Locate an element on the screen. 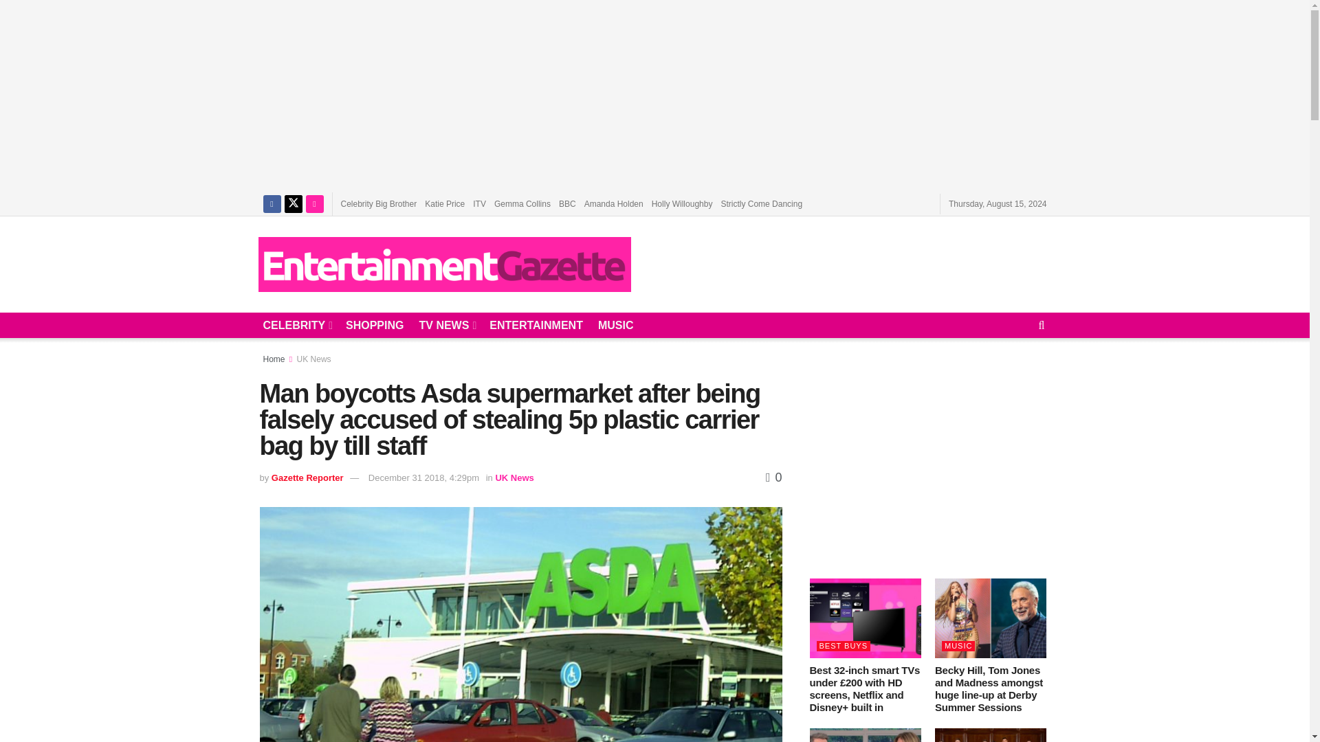 The image size is (1320, 742). Holly Willoughby is located at coordinates (682, 203).